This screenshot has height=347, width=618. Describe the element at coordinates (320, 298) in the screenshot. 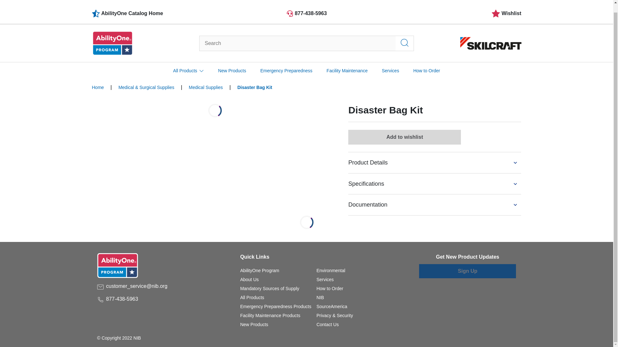

I see `NIB` at that location.